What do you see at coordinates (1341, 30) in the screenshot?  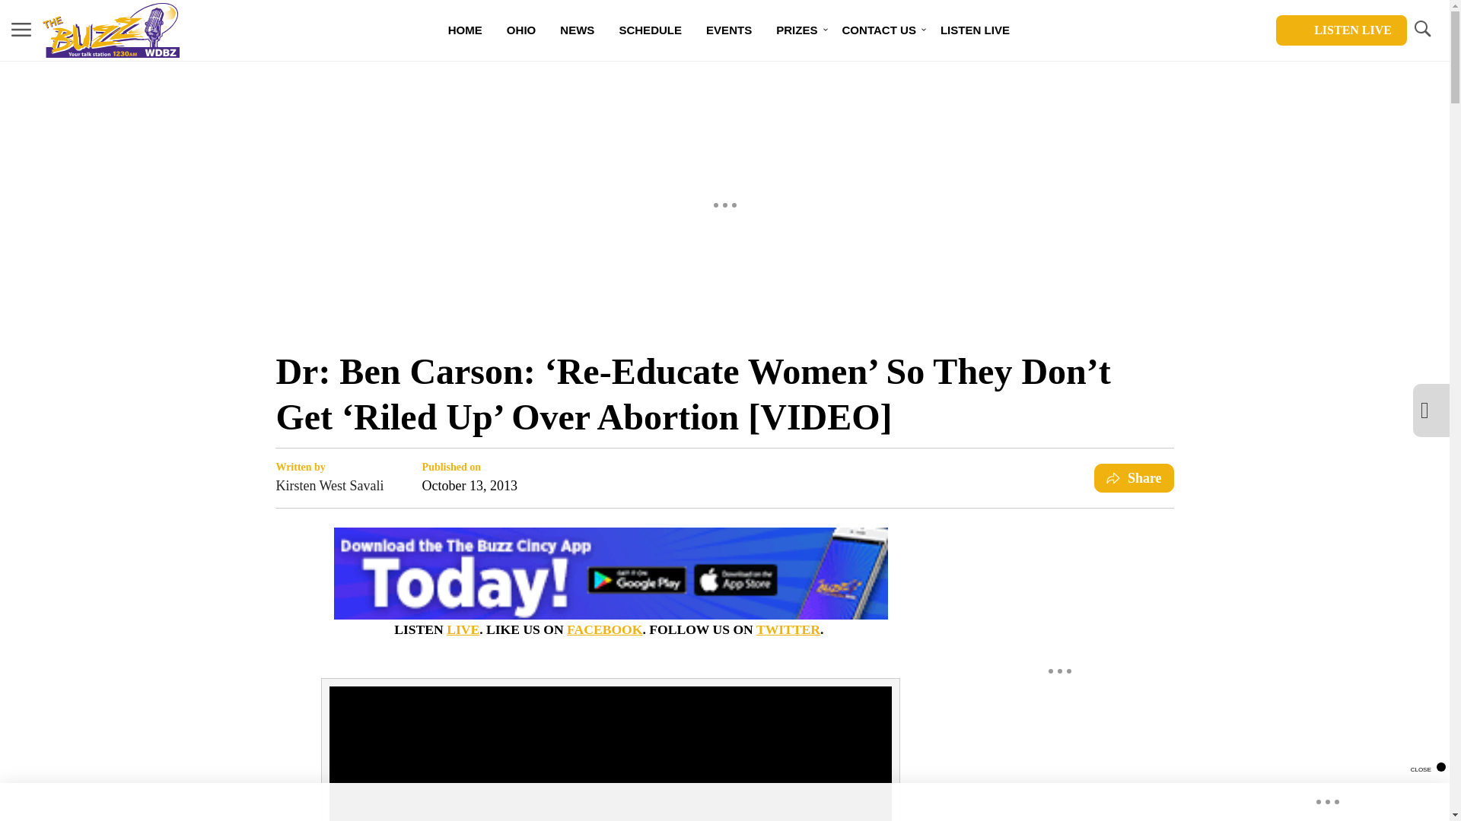 I see `LISTEN LIVE` at bounding box center [1341, 30].